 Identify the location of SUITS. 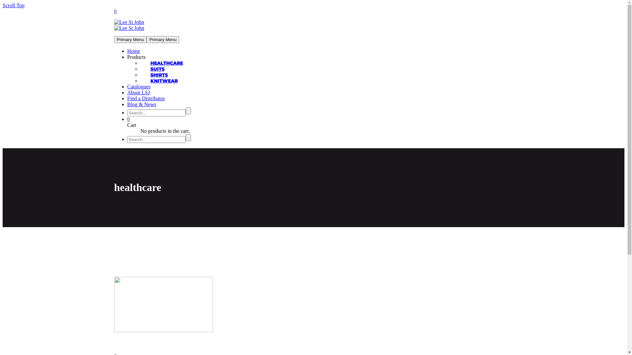
(157, 69).